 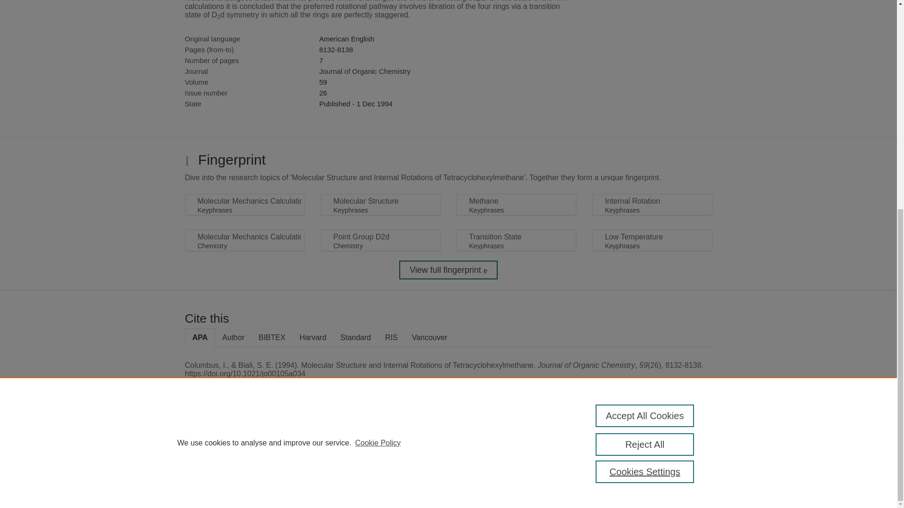 What do you see at coordinates (378, 90) in the screenshot?
I see `Cookie Policy` at bounding box center [378, 90].